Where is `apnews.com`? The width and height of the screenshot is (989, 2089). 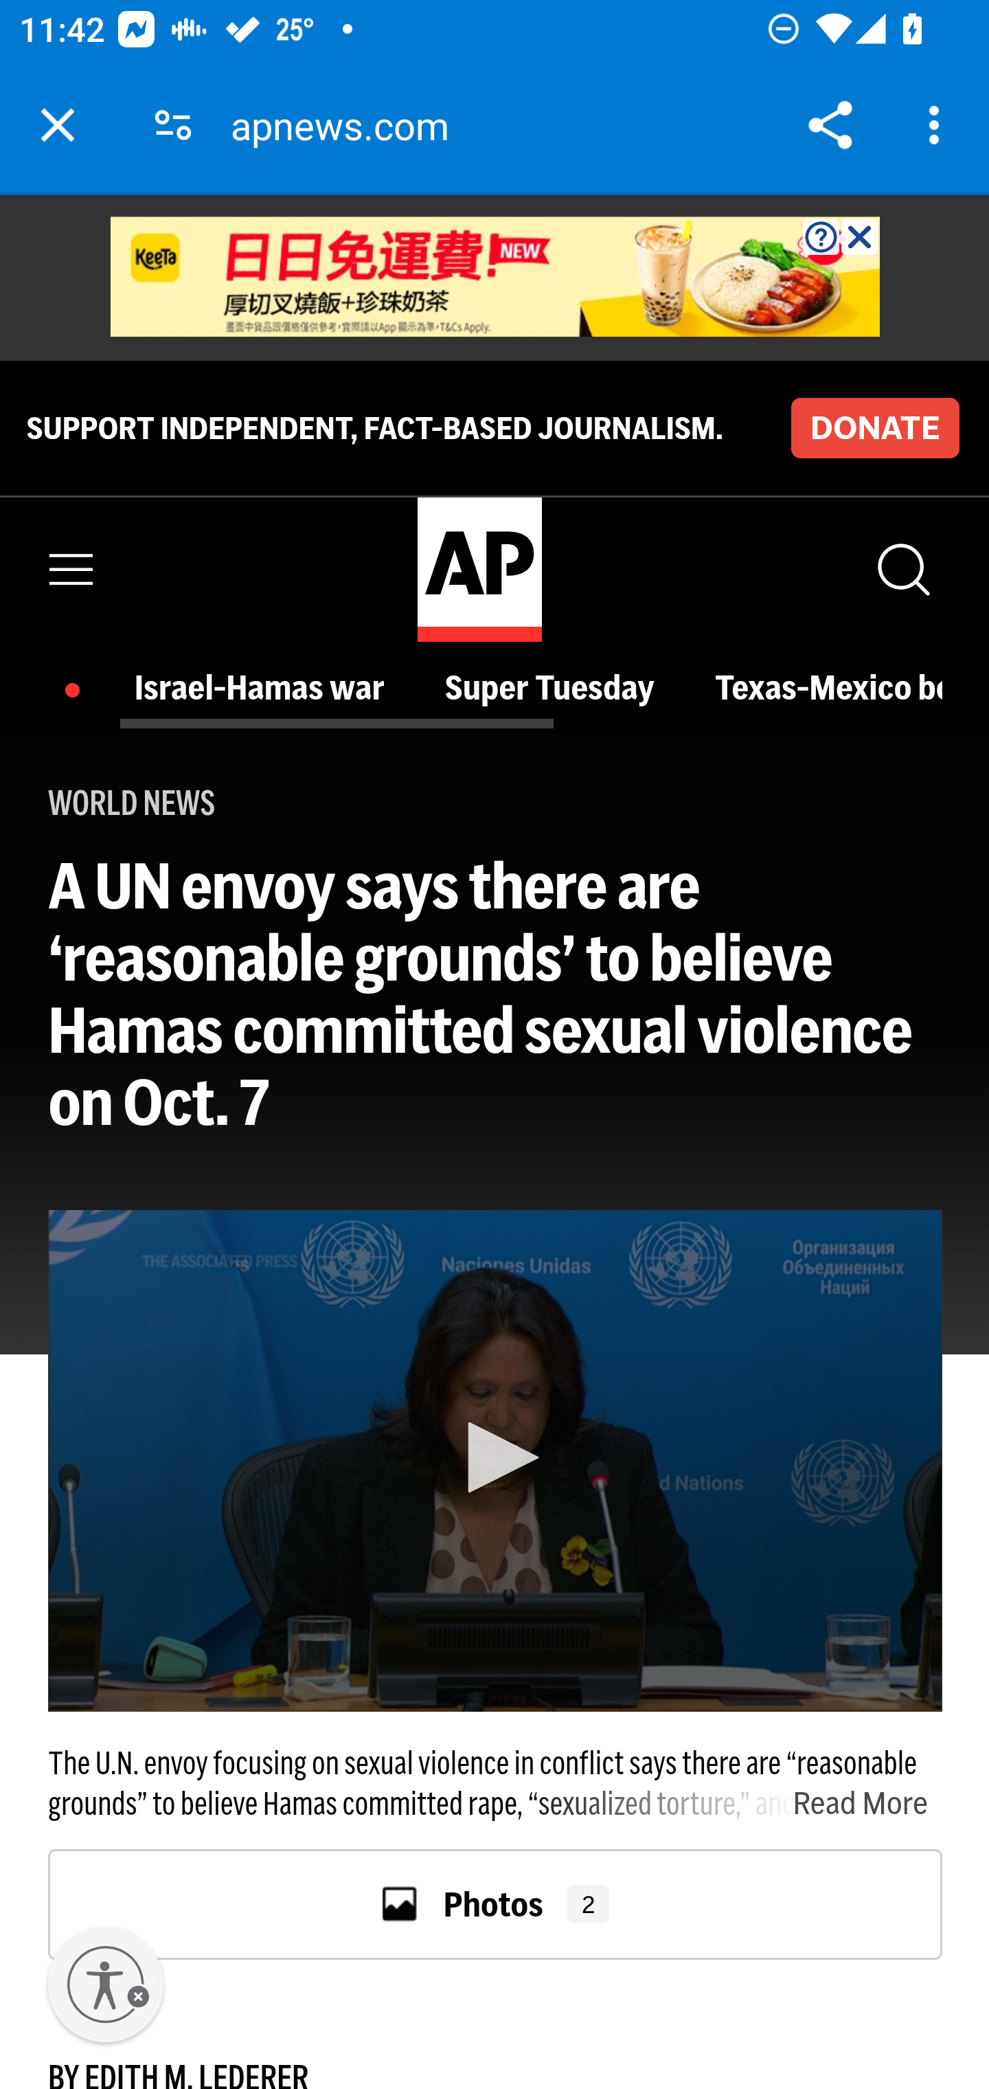 apnews.com is located at coordinates (349, 125).